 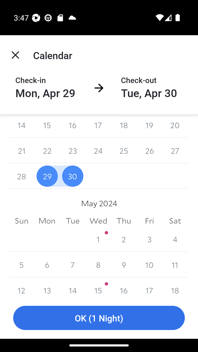 I want to click on 16 16 May 2024, so click(x=124, y=287).